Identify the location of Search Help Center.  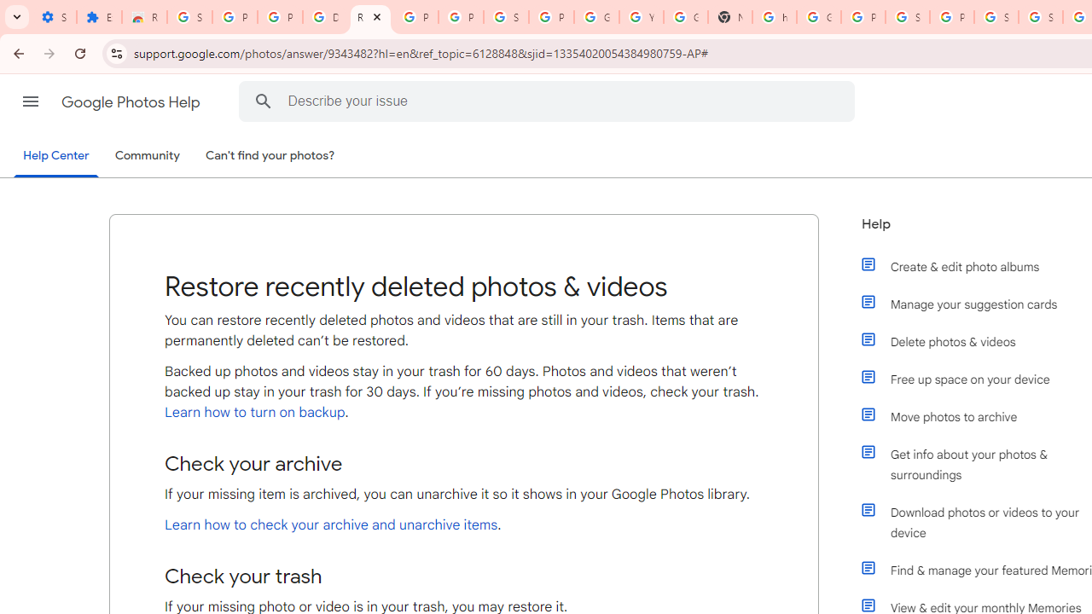
(264, 101).